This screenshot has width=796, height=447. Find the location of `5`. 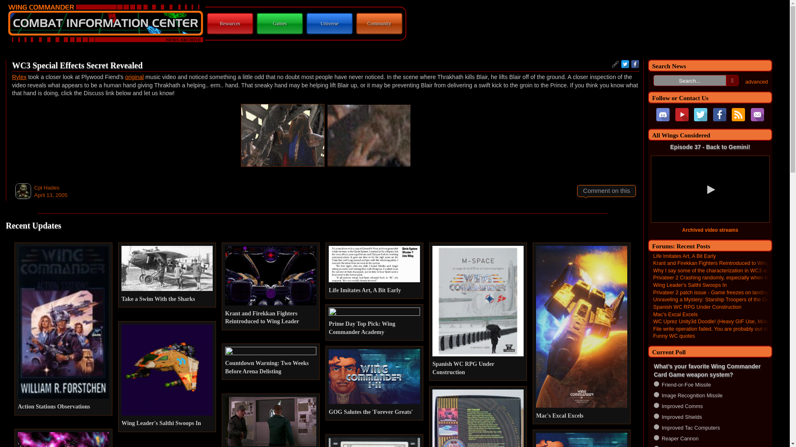

5 is located at coordinates (656, 426).